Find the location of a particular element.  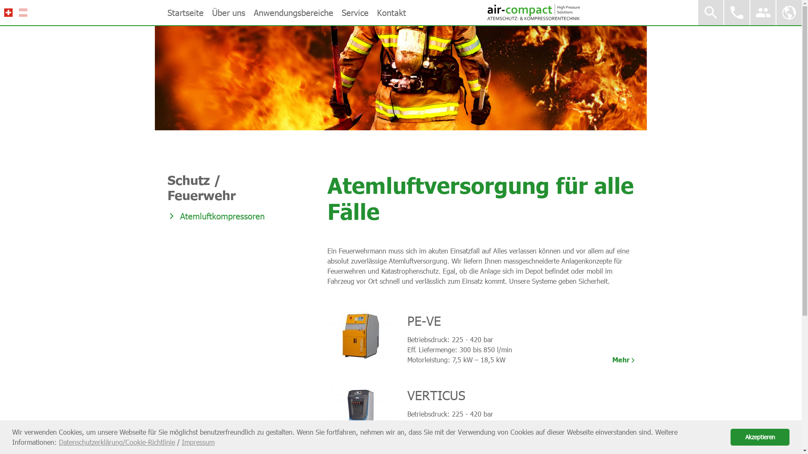

Kontakt is located at coordinates (391, 13).